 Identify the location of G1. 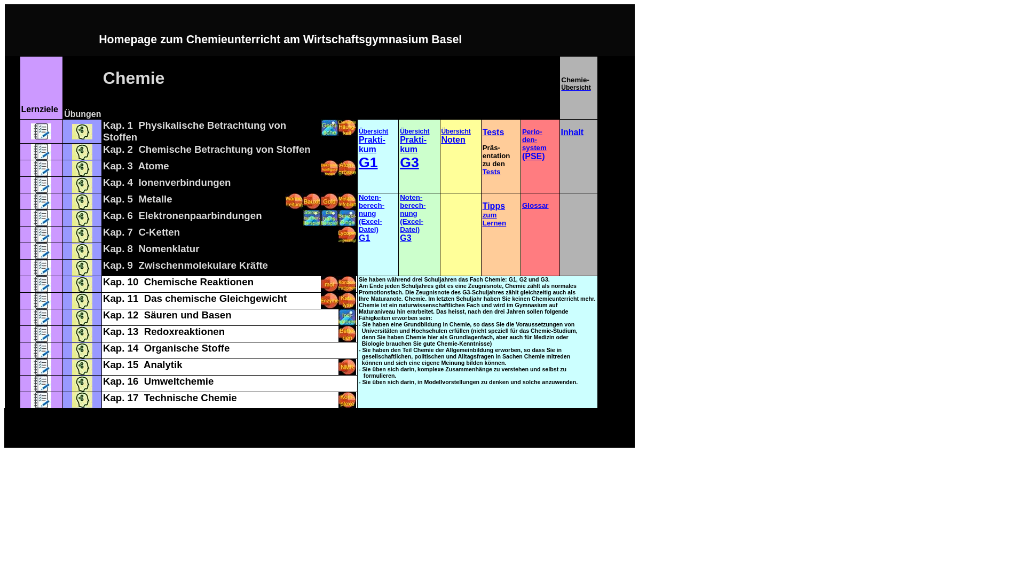
(368, 162).